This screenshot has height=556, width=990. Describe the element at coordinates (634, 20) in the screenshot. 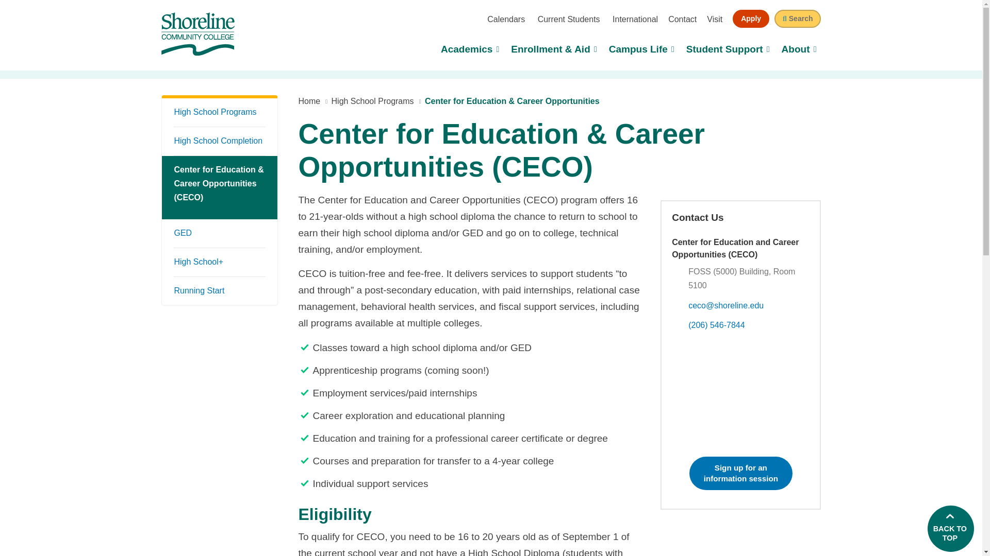

I see `Shoreline Community College` at that location.